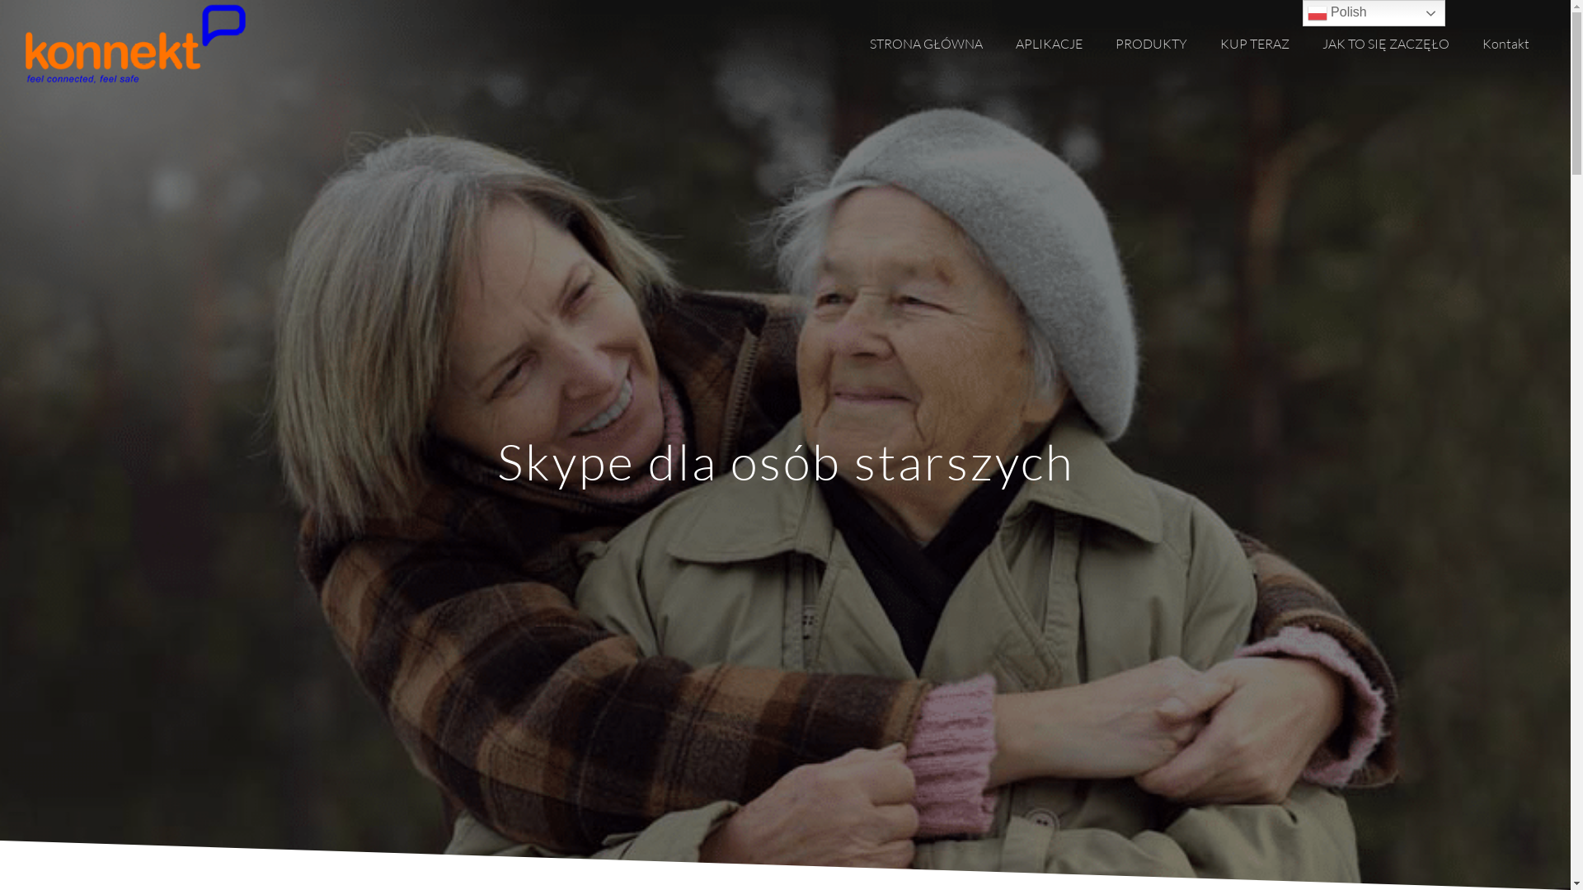  What do you see at coordinates (1255, 44) in the screenshot?
I see `KUP TERAZ` at bounding box center [1255, 44].